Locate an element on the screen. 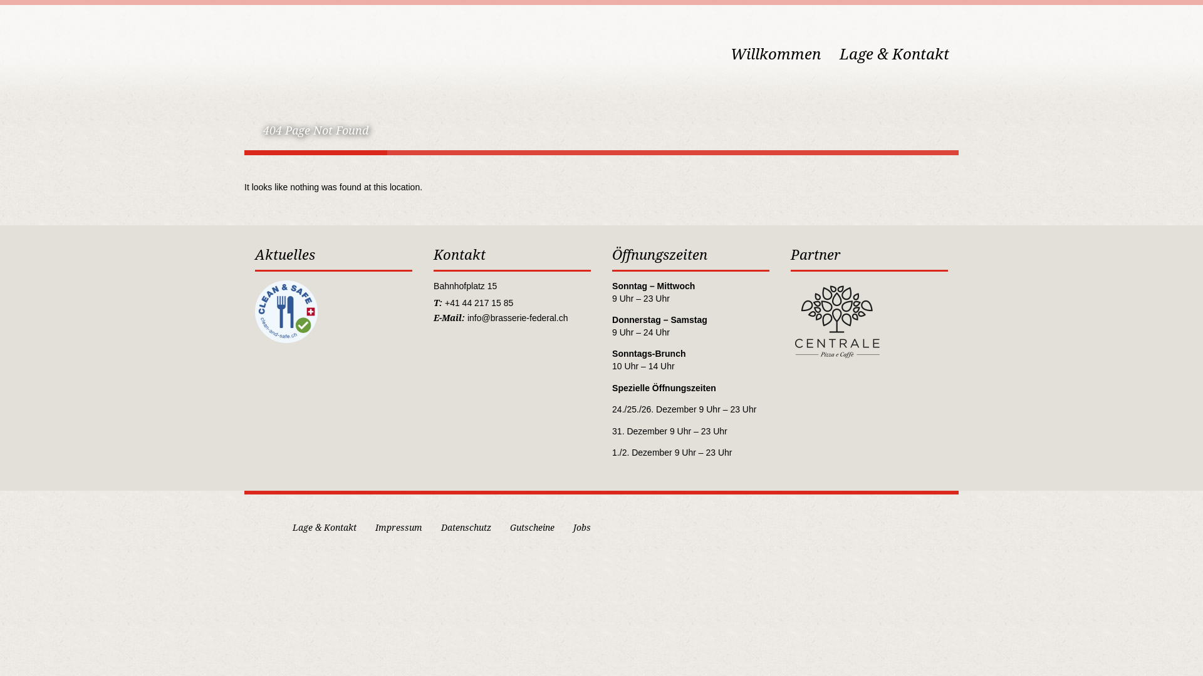 The width and height of the screenshot is (1203, 676). Lage & Kontakt is located at coordinates (895, 39).